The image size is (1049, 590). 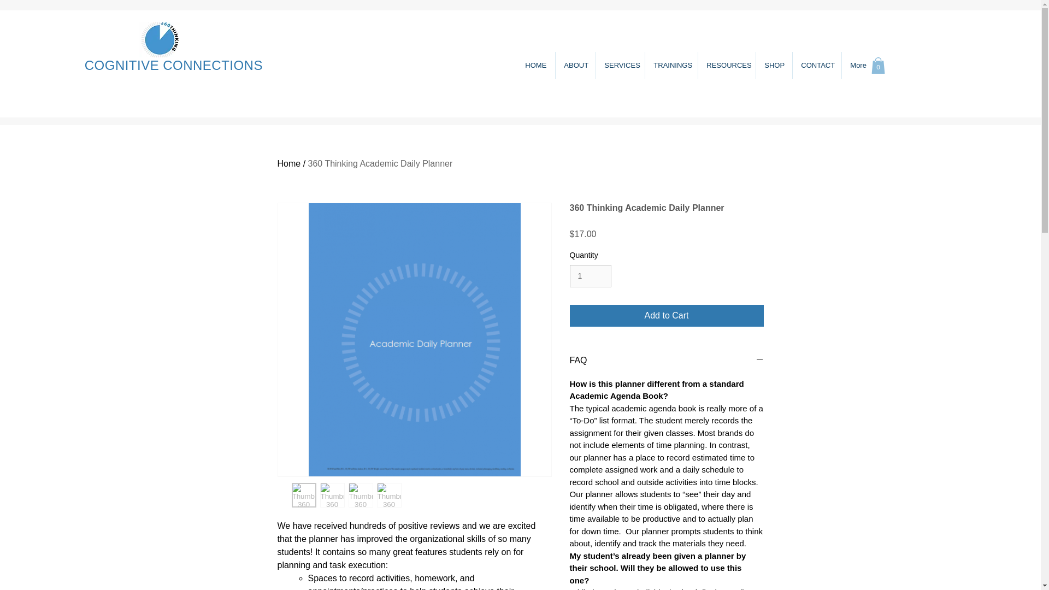 What do you see at coordinates (174, 64) in the screenshot?
I see `COGNITIVE CONNECTIONS` at bounding box center [174, 64].